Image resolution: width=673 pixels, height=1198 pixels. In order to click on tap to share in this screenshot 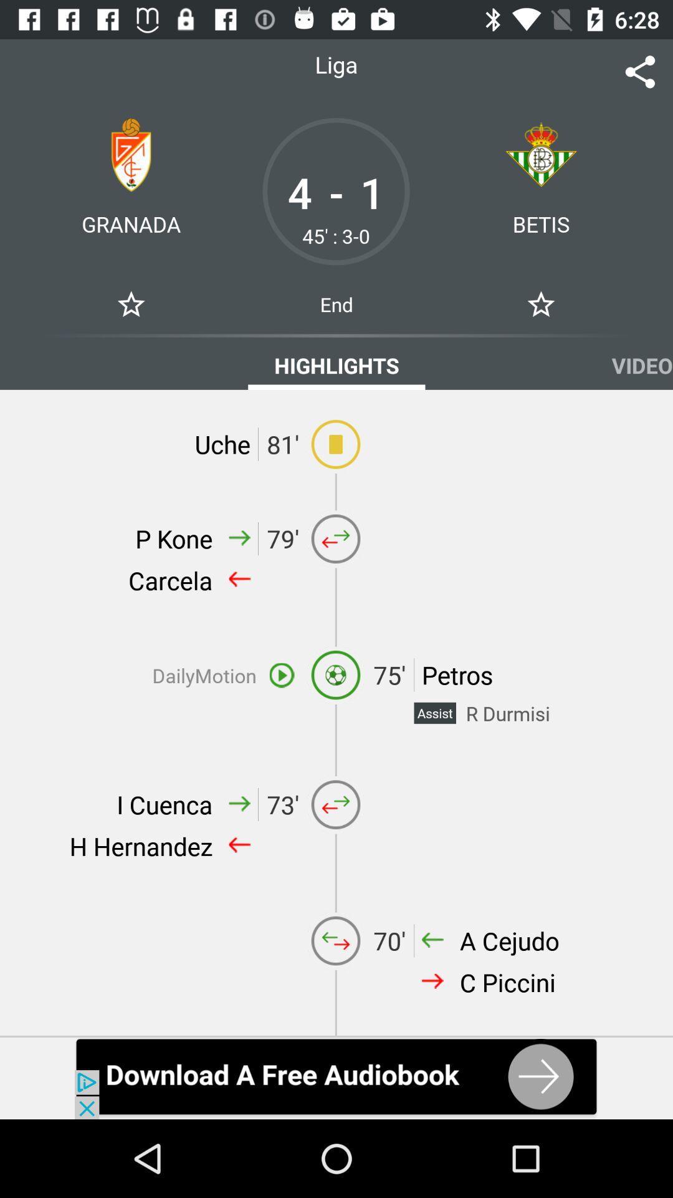, I will do `click(641, 72)`.